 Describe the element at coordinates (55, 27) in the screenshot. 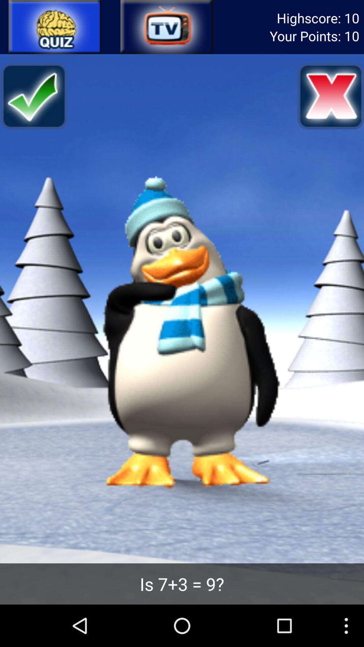

I see `quiz` at that location.